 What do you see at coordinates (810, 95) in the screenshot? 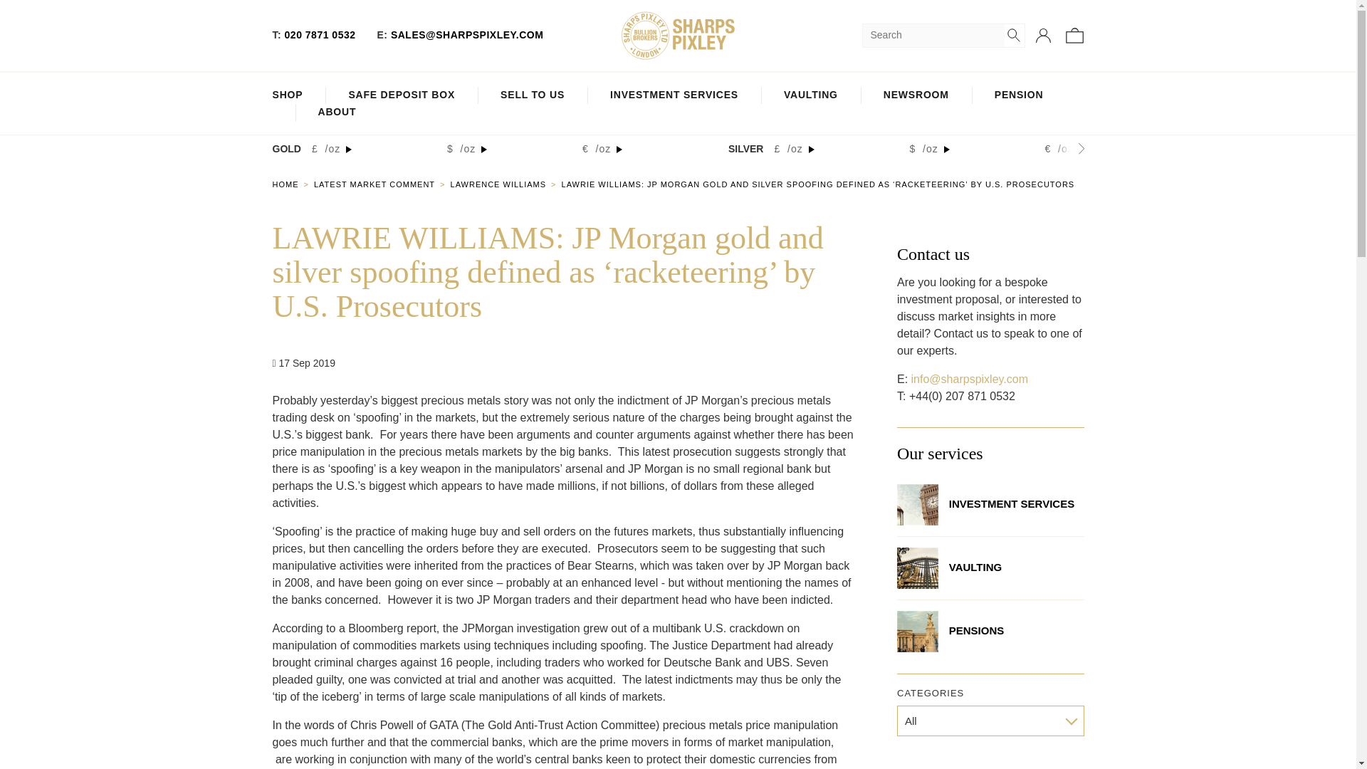
I see `Vaulting` at bounding box center [810, 95].